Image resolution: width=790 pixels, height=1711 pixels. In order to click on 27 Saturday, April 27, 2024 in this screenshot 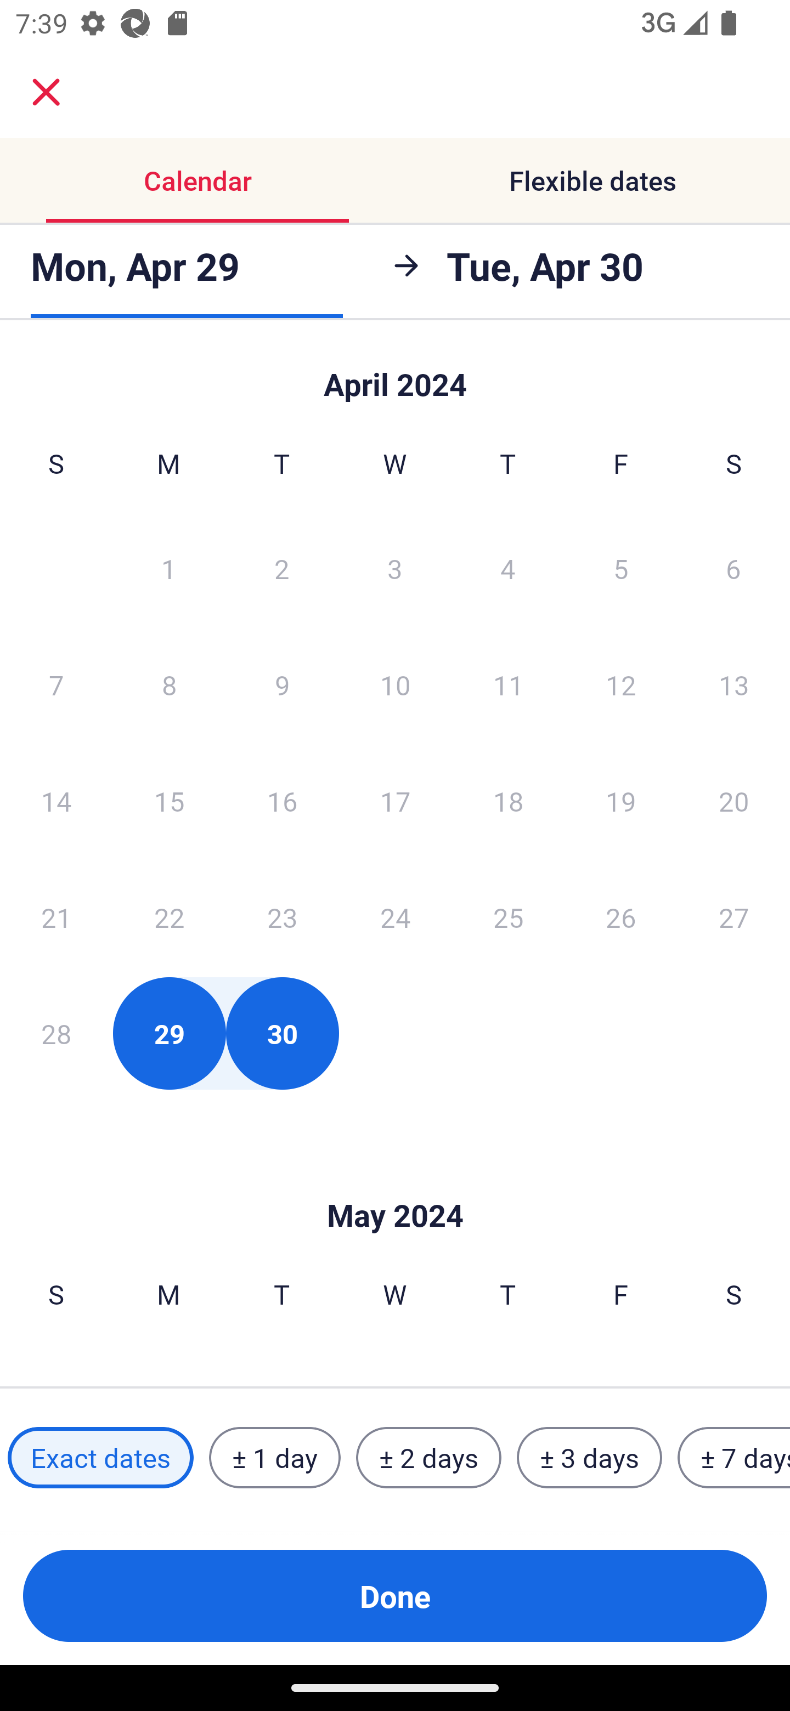, I will do `click(734, 917)`.